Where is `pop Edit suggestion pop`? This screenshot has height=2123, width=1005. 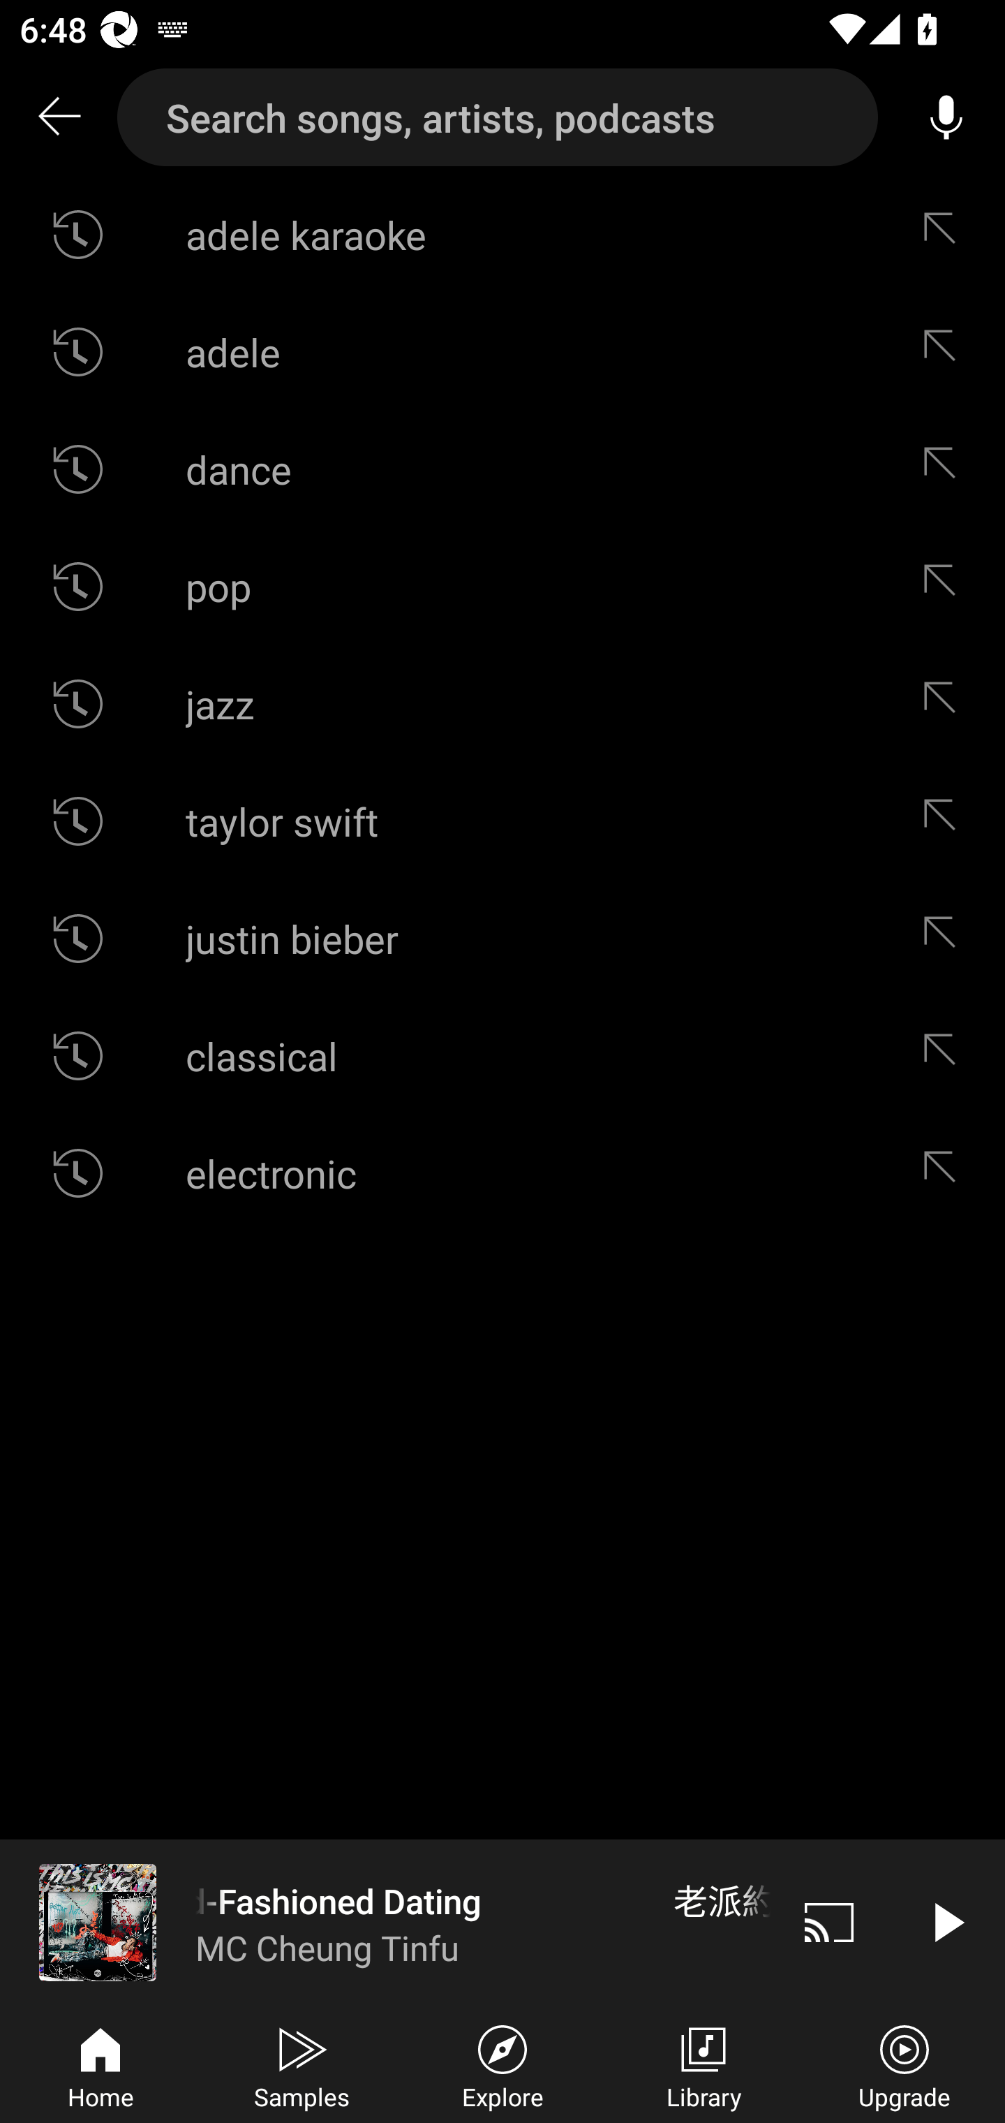
pop Edit suggestion pop is located at coordinates (502, 587).